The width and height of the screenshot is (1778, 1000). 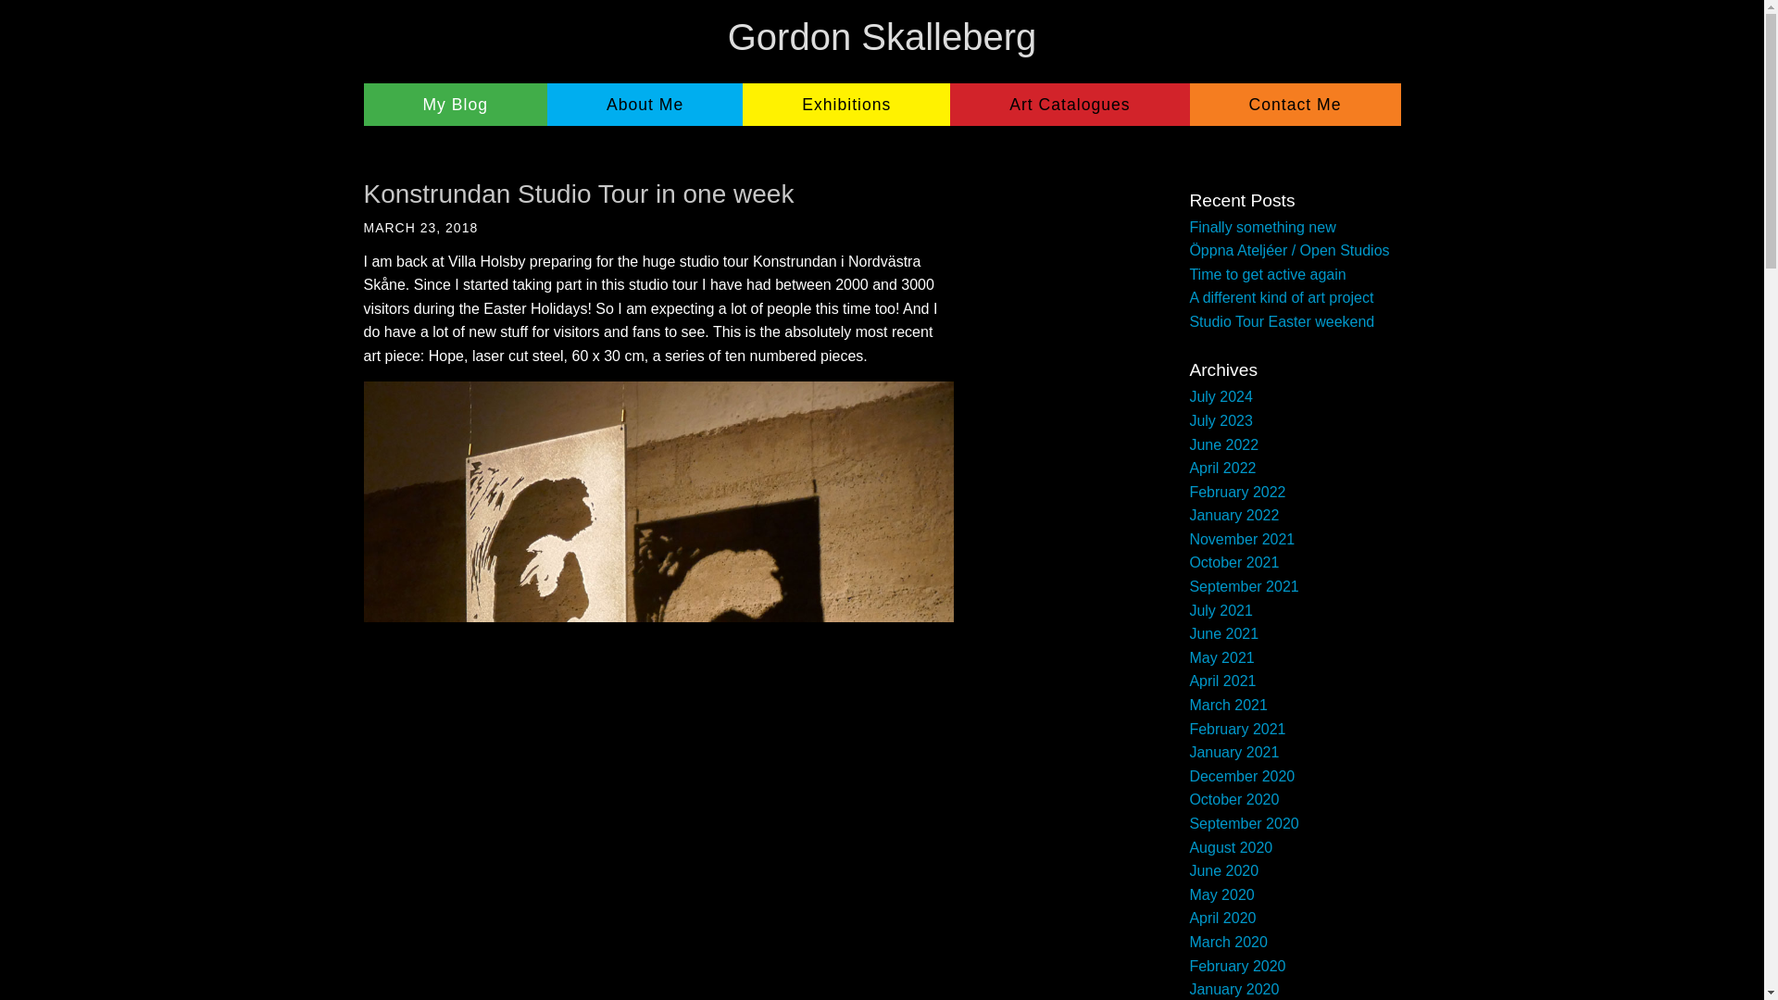 What do you see at coordinates (1222, 468) in the screenshot?
I see `April 2022` at bounding box center [1222, 468].